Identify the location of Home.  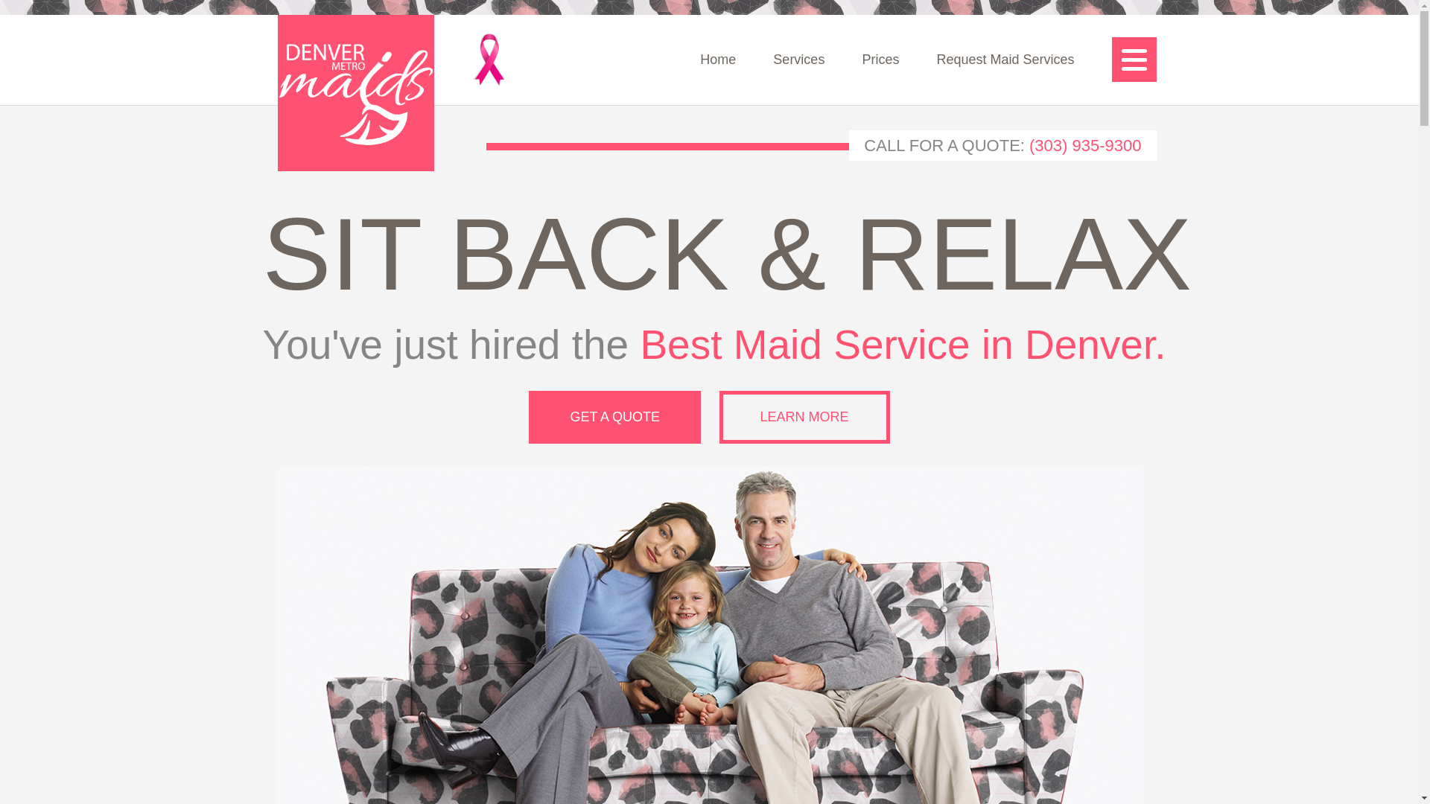
(718, 60).